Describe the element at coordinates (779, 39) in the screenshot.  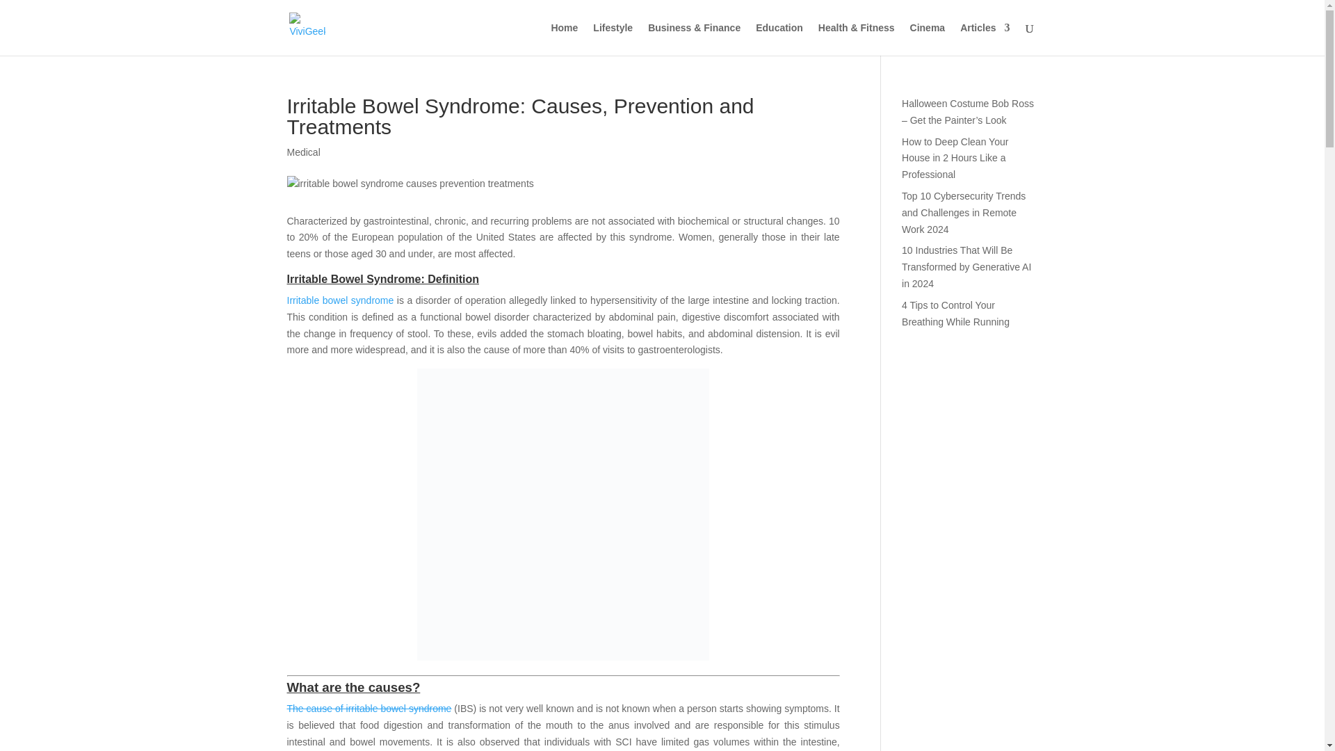
I see `Education` at that location.